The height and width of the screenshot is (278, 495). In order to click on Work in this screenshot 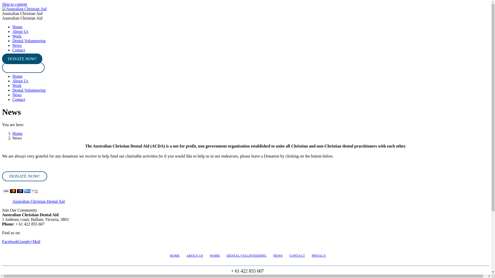, I will do `click(17, 36)`.